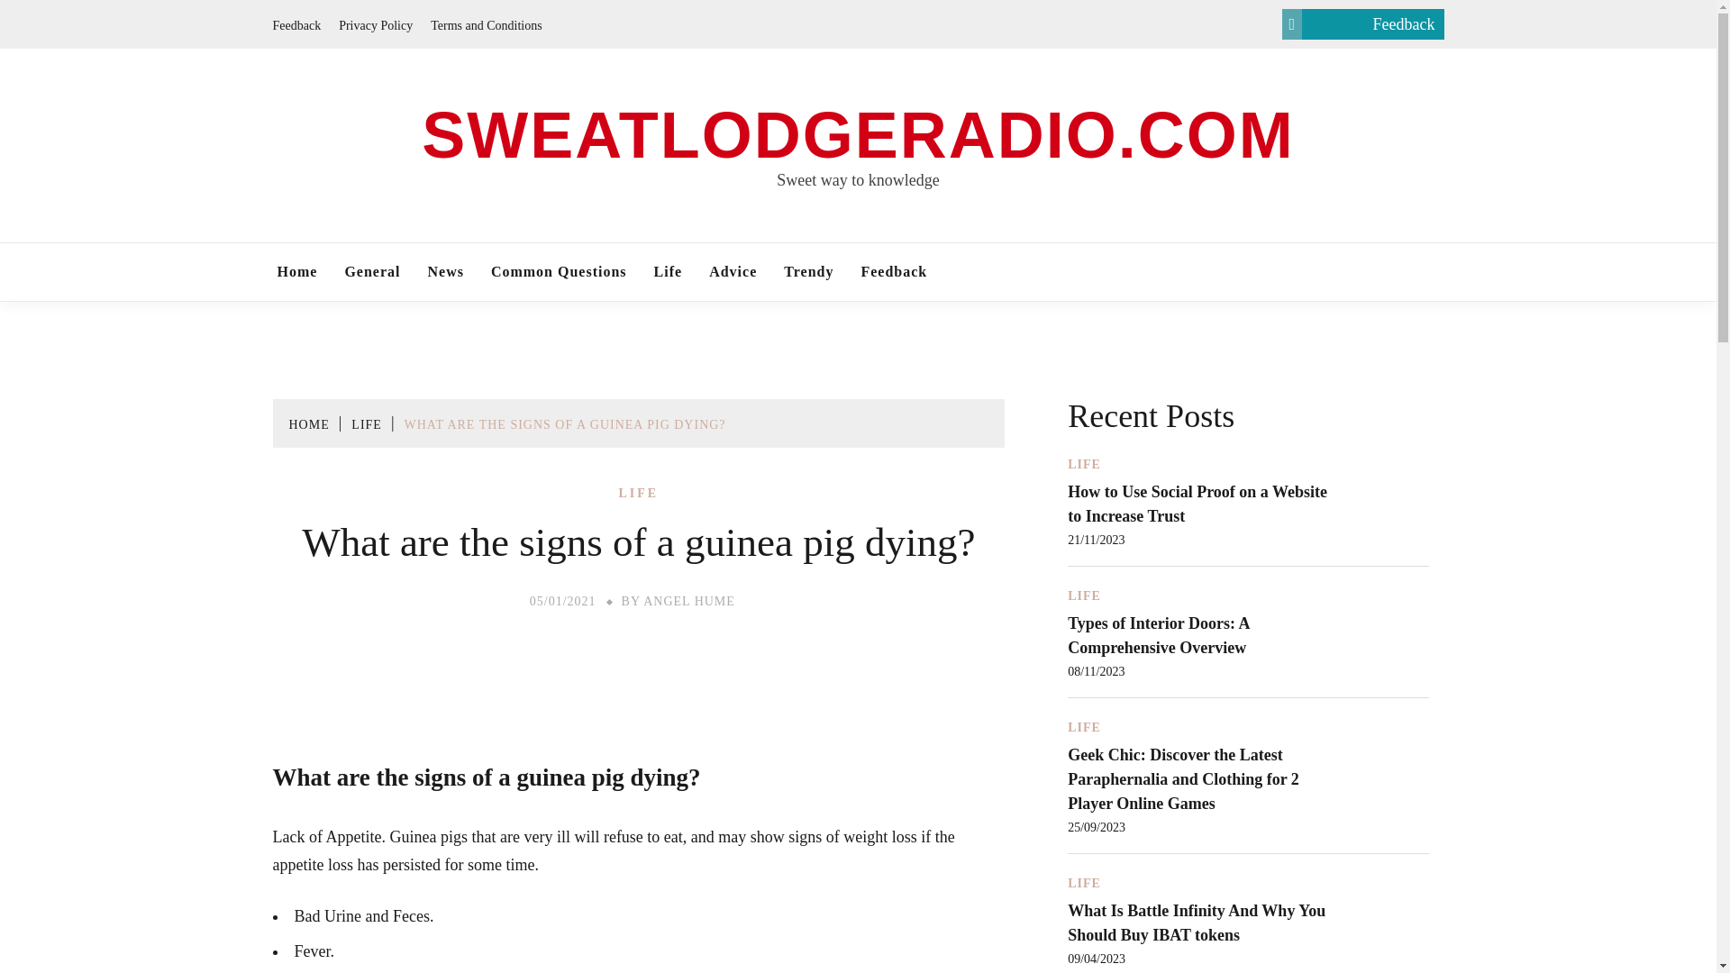  I want to click on LIFE, so click(366, 425).